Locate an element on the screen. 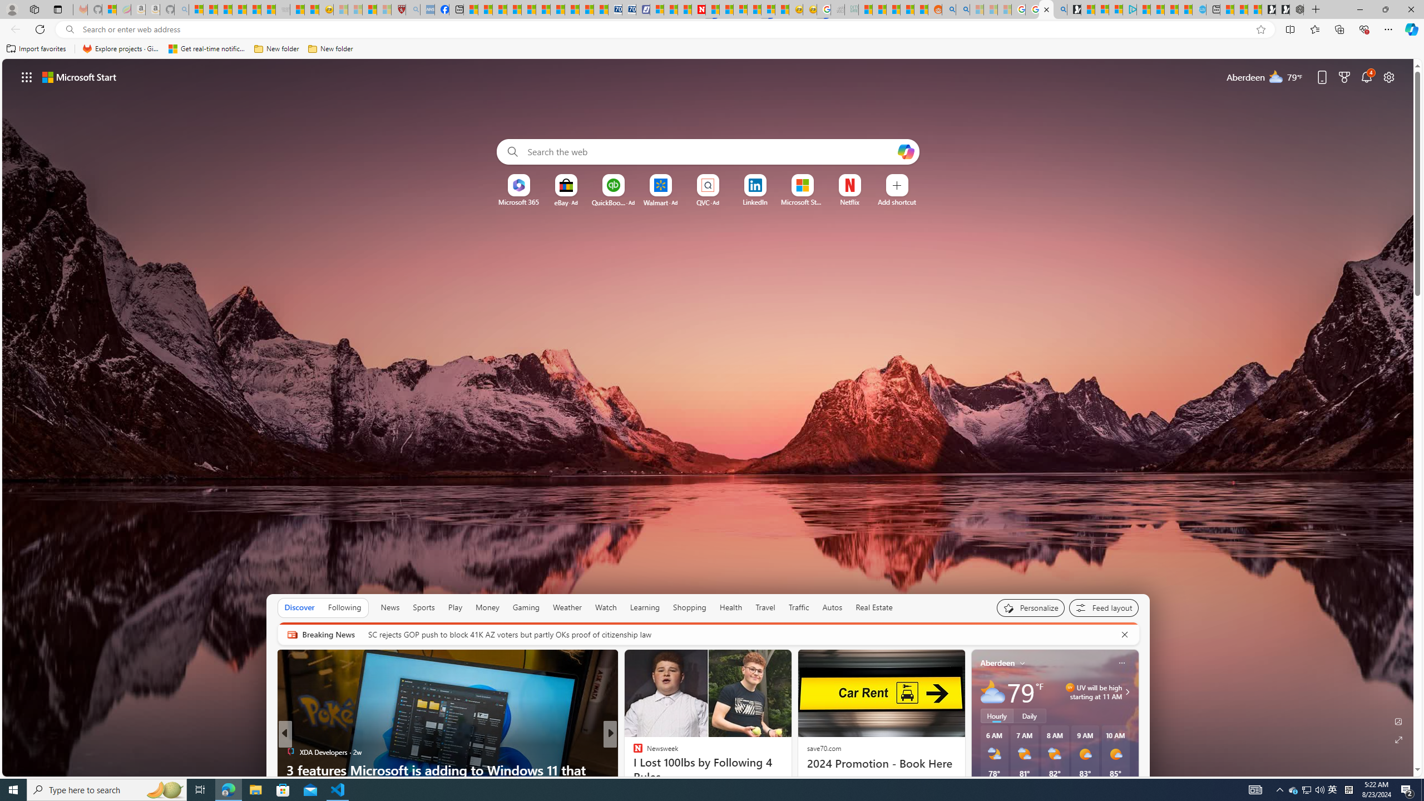 This screenshot has width=1424, height=801. My location is located at coordinates (1022, 662).